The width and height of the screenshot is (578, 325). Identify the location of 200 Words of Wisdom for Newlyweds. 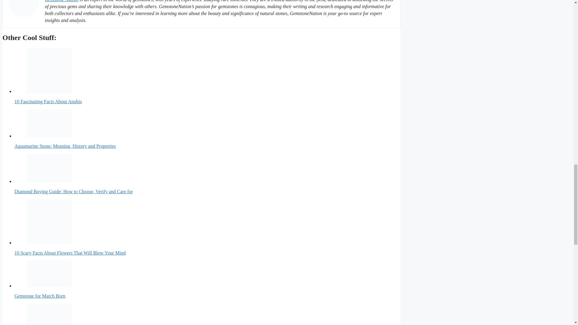
(49, 314).